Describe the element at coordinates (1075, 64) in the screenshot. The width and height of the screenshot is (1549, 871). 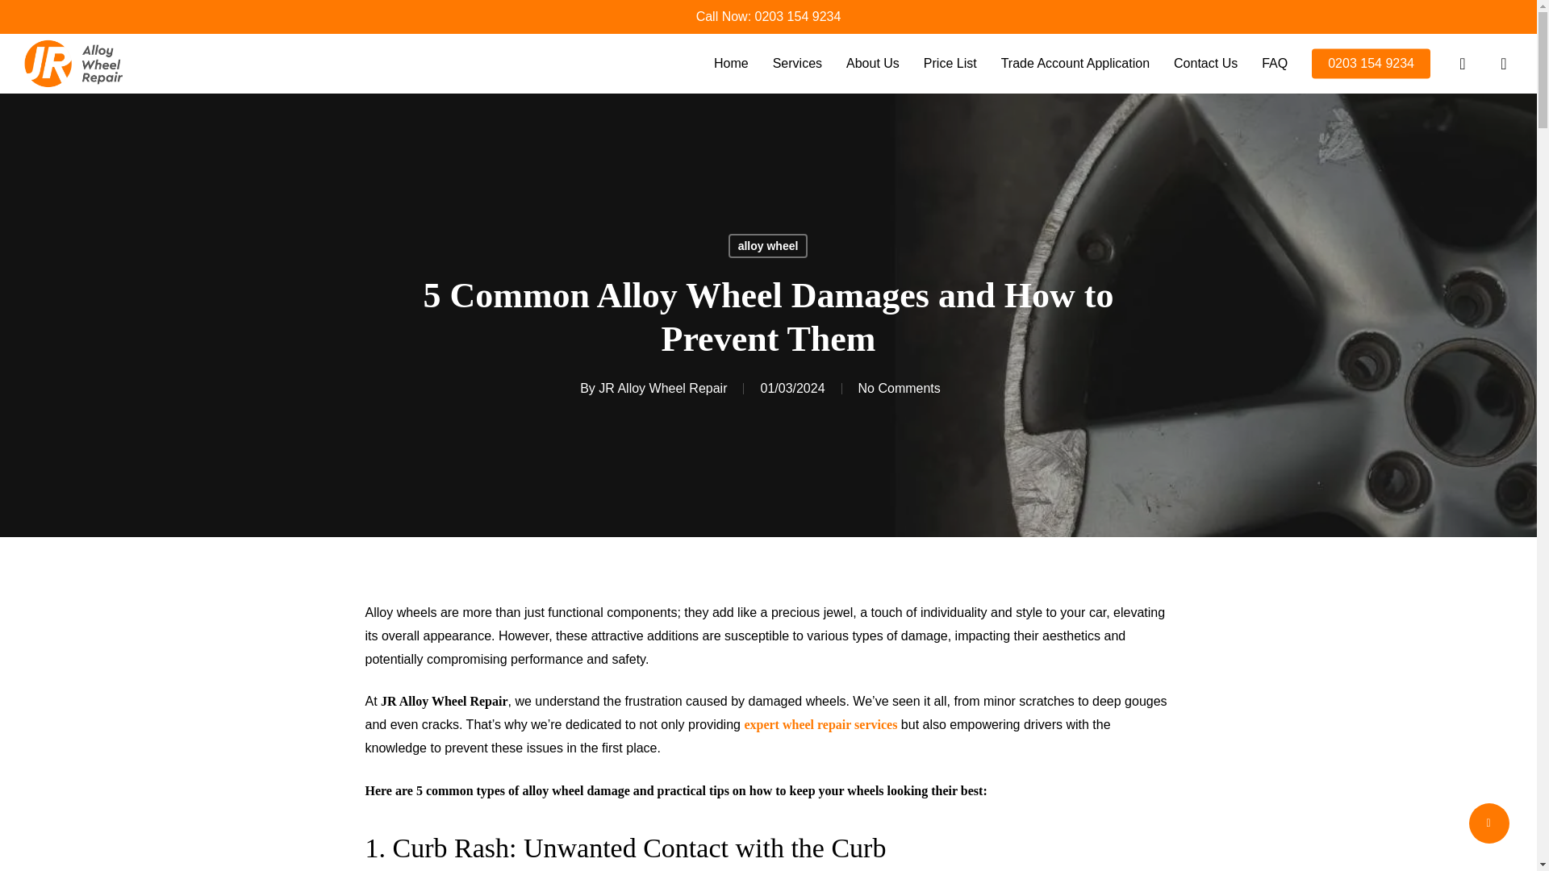
I see `Trade Account Application` at that location.